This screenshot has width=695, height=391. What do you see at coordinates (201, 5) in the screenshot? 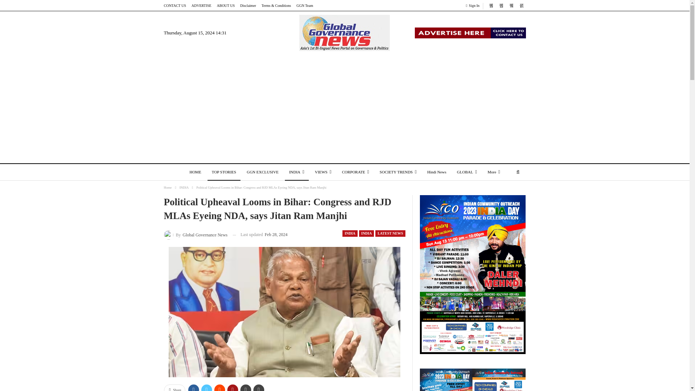
I see `ADVERTISE` at bounding box center [201, 5].